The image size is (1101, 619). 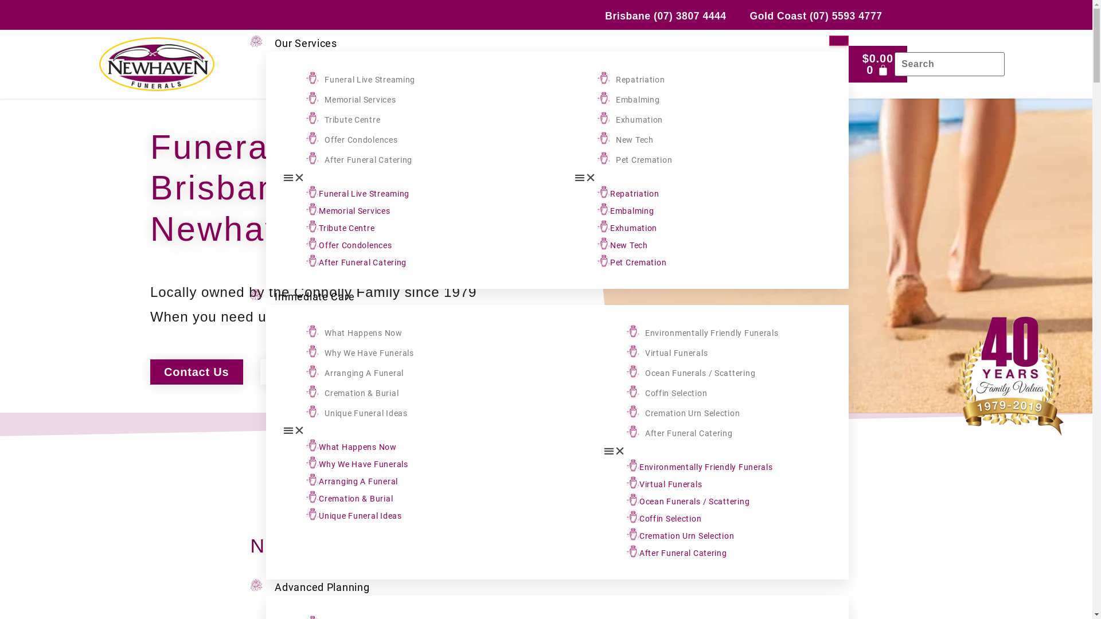 I want to click on Why We Have Funerals, so click(x=364, y=465).